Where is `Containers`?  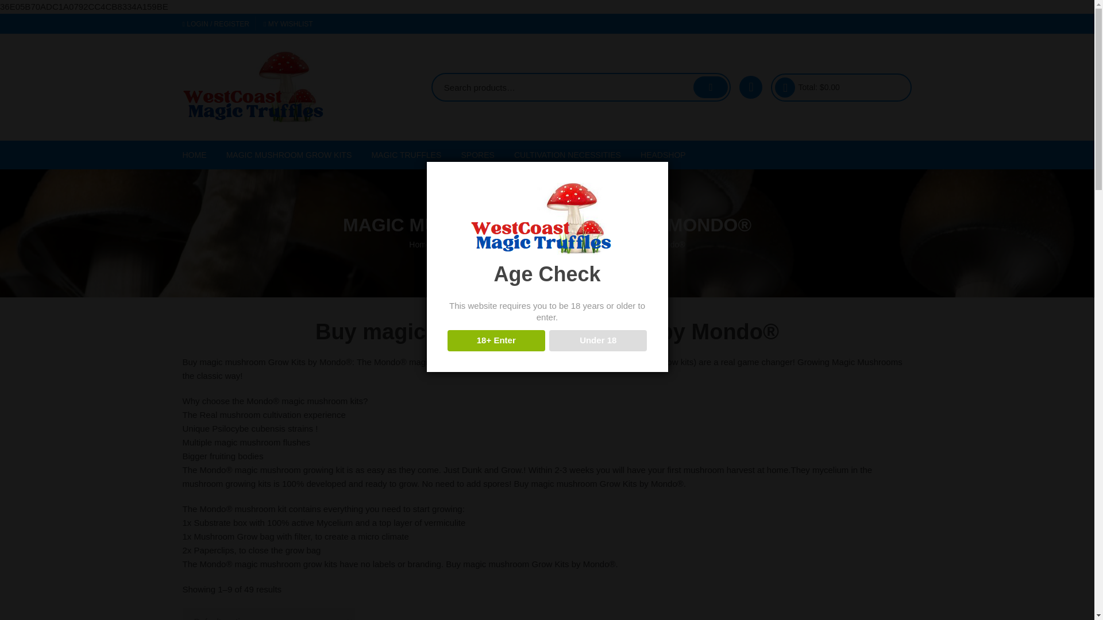 Containers is located at coordinates (577, 183).